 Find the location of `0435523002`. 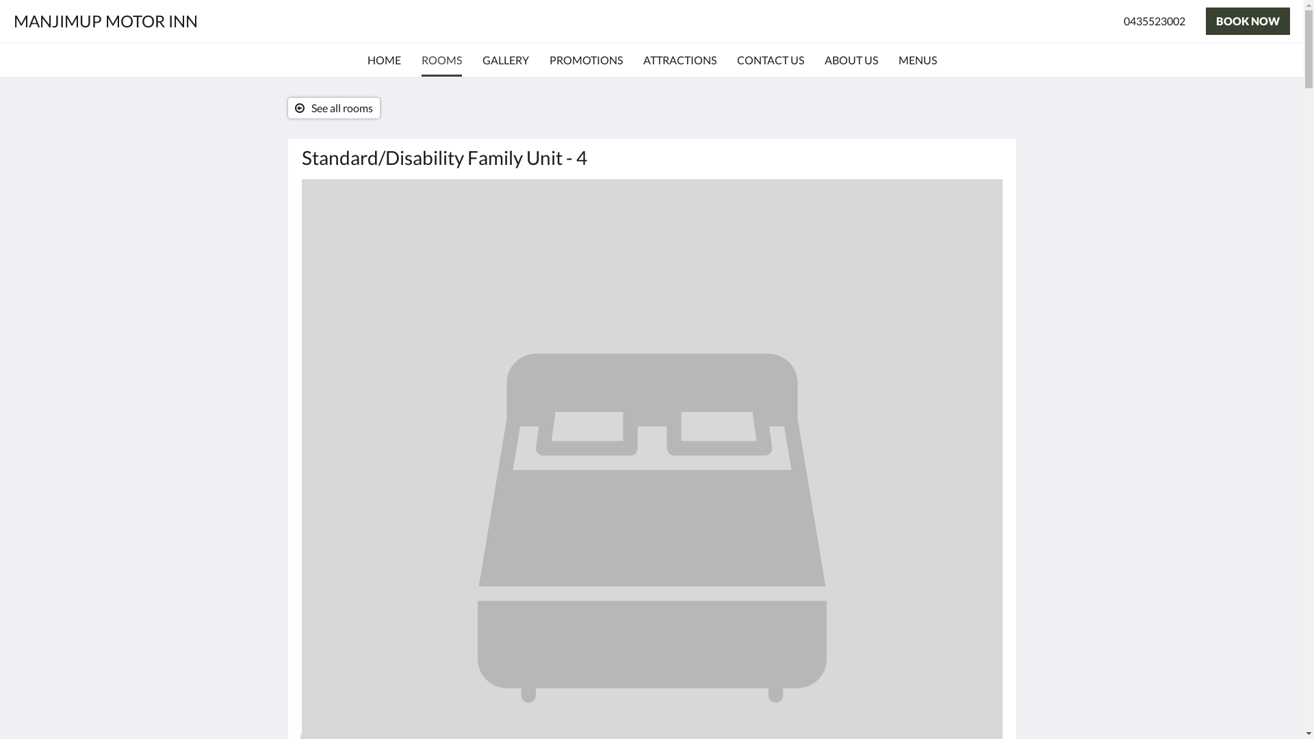

0435523002 is located at coordinates (1155, 21).